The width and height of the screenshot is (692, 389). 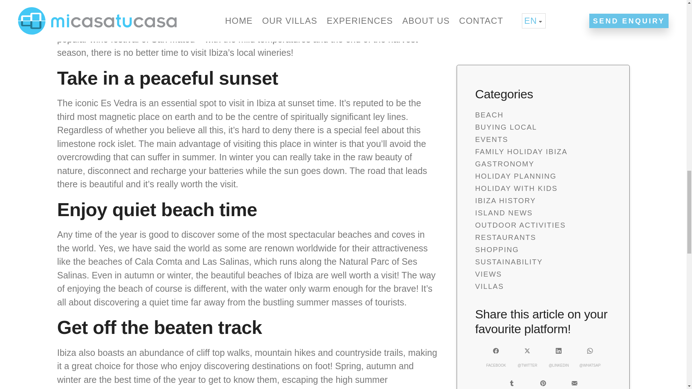 What do you see at coordinates (191, 26) in the screenshot?
I see `San Carlos and Santa Gertrudis` at bounding box center [191, 26].